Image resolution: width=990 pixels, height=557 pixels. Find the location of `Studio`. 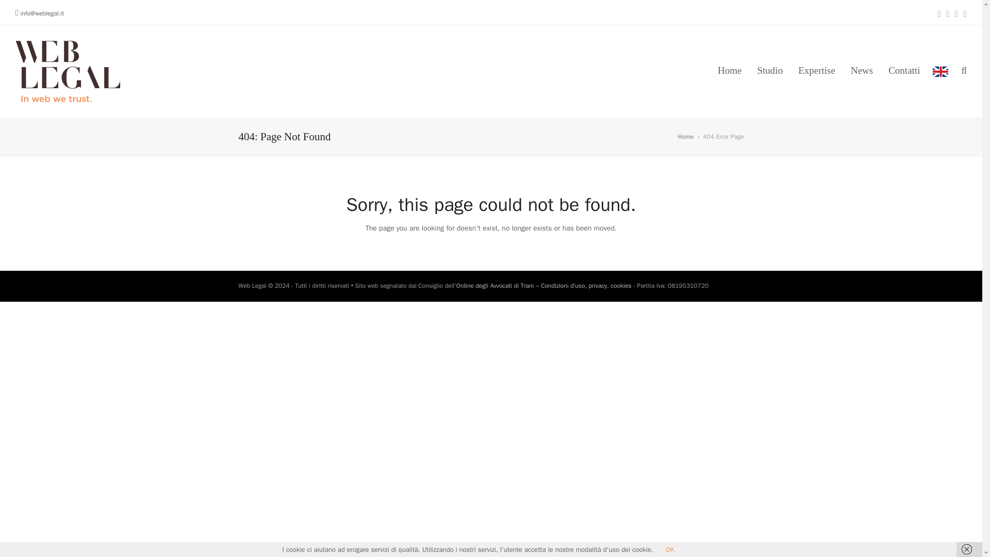

Studio is located at coordinates (770, 72).